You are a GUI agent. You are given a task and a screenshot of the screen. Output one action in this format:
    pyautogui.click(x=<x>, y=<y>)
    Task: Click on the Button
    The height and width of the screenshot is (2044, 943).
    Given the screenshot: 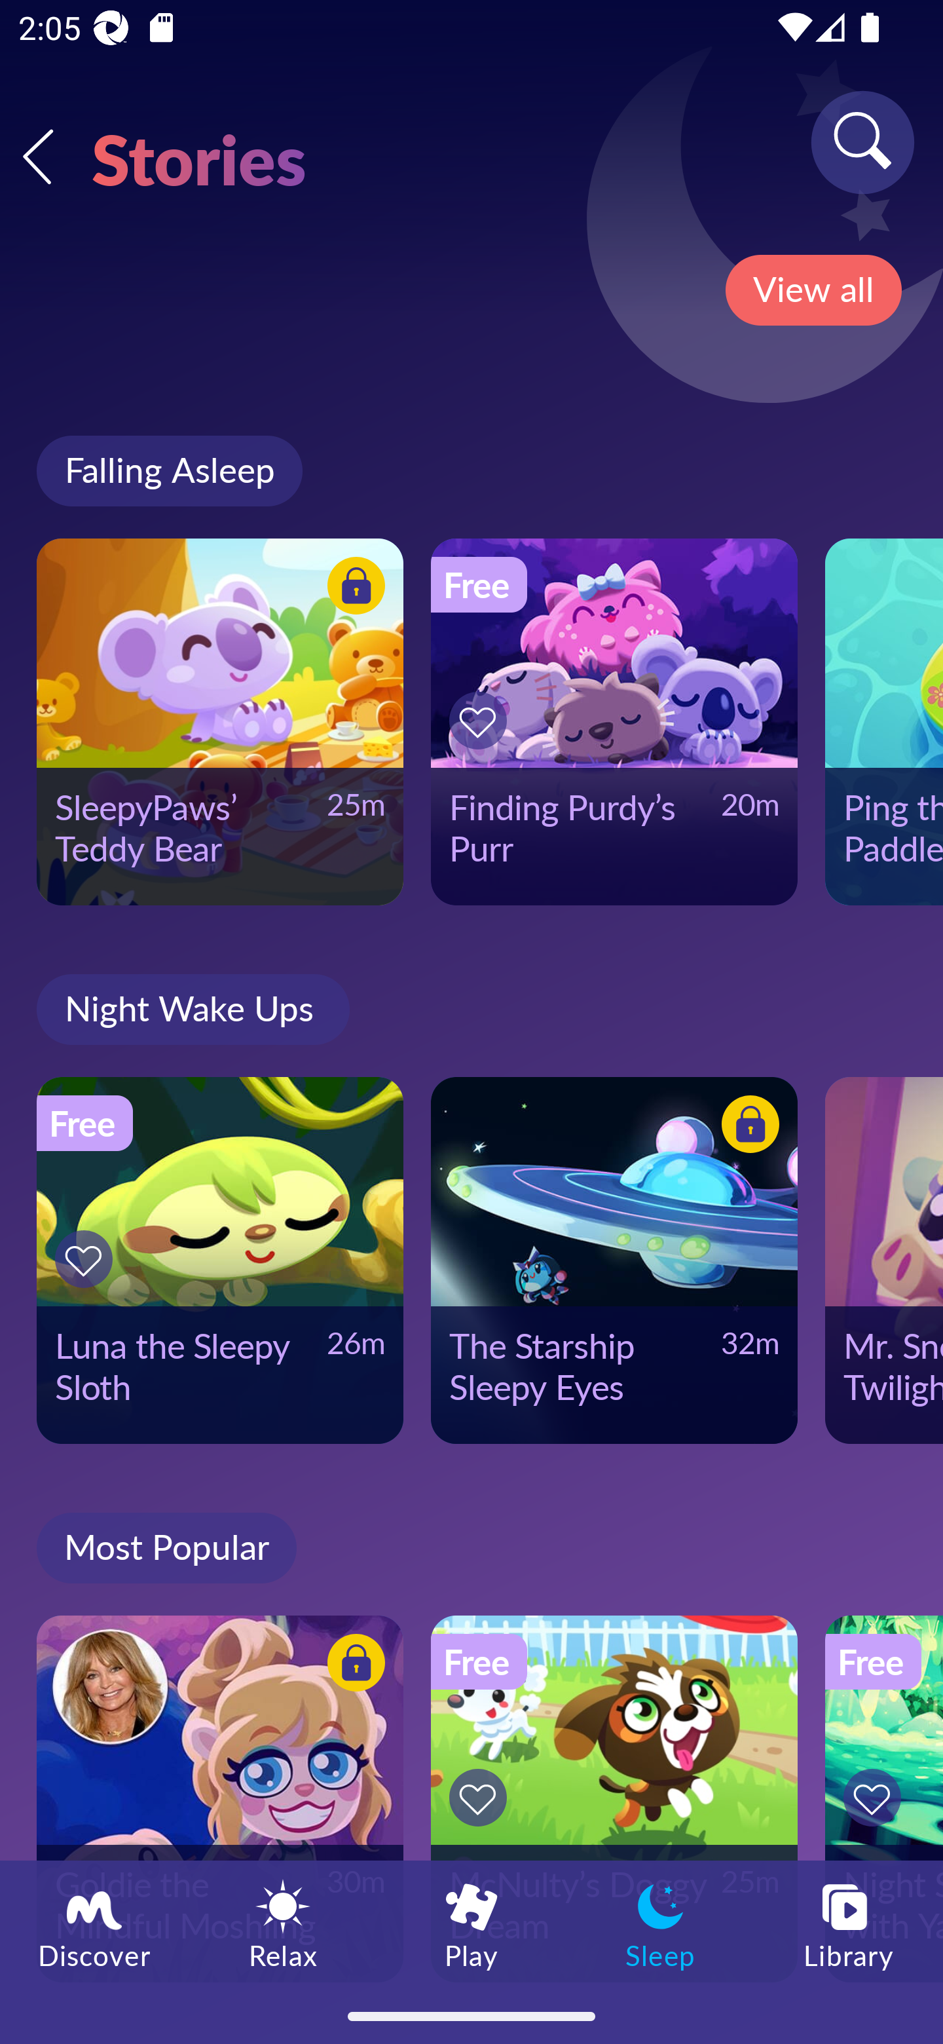 What is the action you would take?
    pyautogui.click(x=352, y=588)
    